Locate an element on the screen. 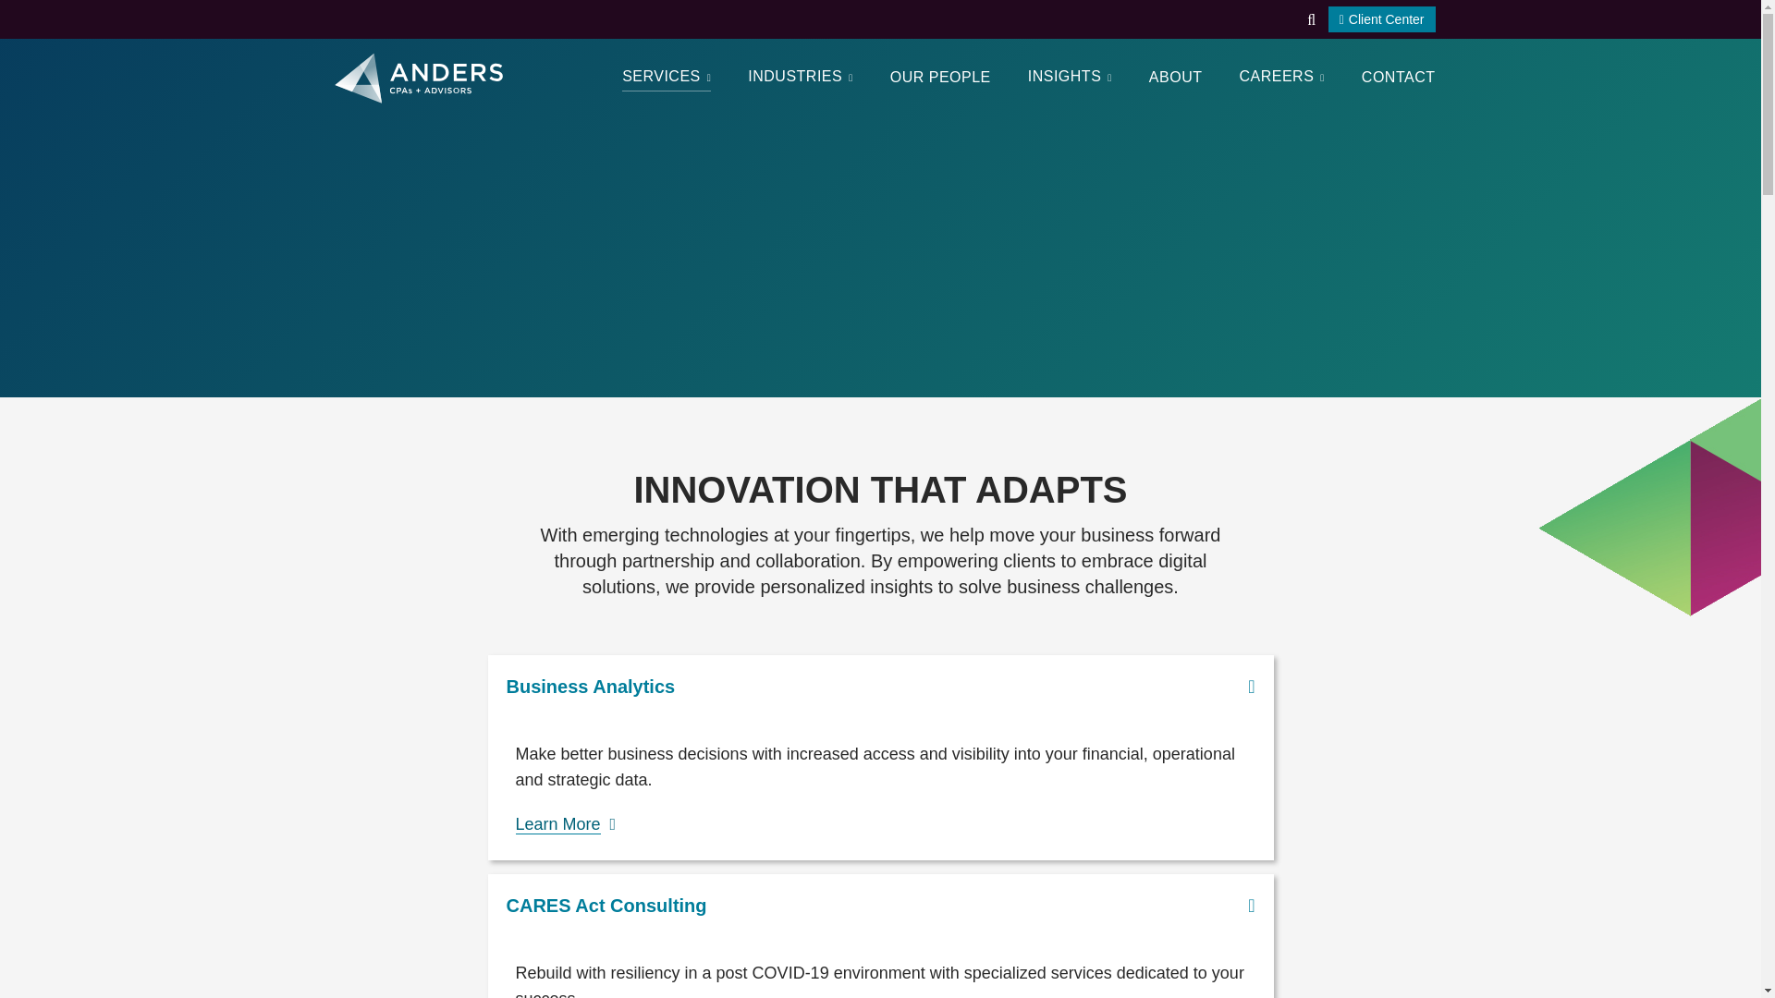 This screenshot has height=998, width=1775. INDUSTRIES is located at coordinates (799, 78).